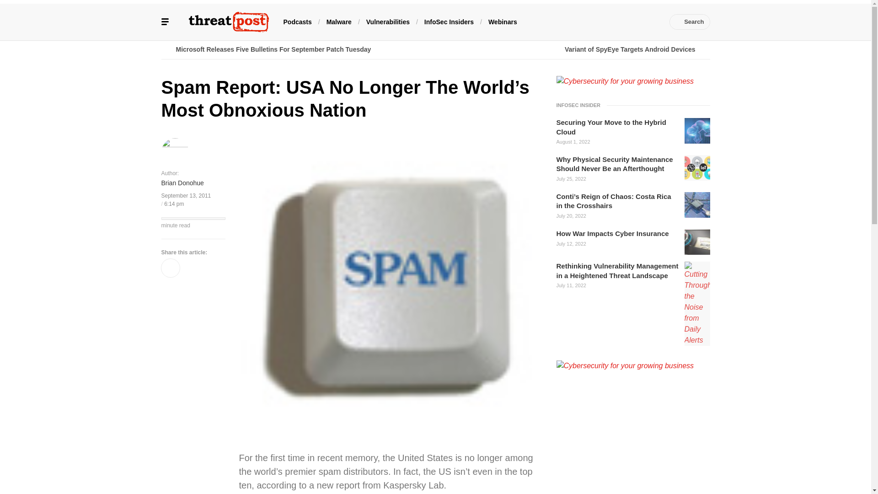 The width and height of the screenshot is (878, 494). I want to click on Vulnerabilities, so click(388, 21).